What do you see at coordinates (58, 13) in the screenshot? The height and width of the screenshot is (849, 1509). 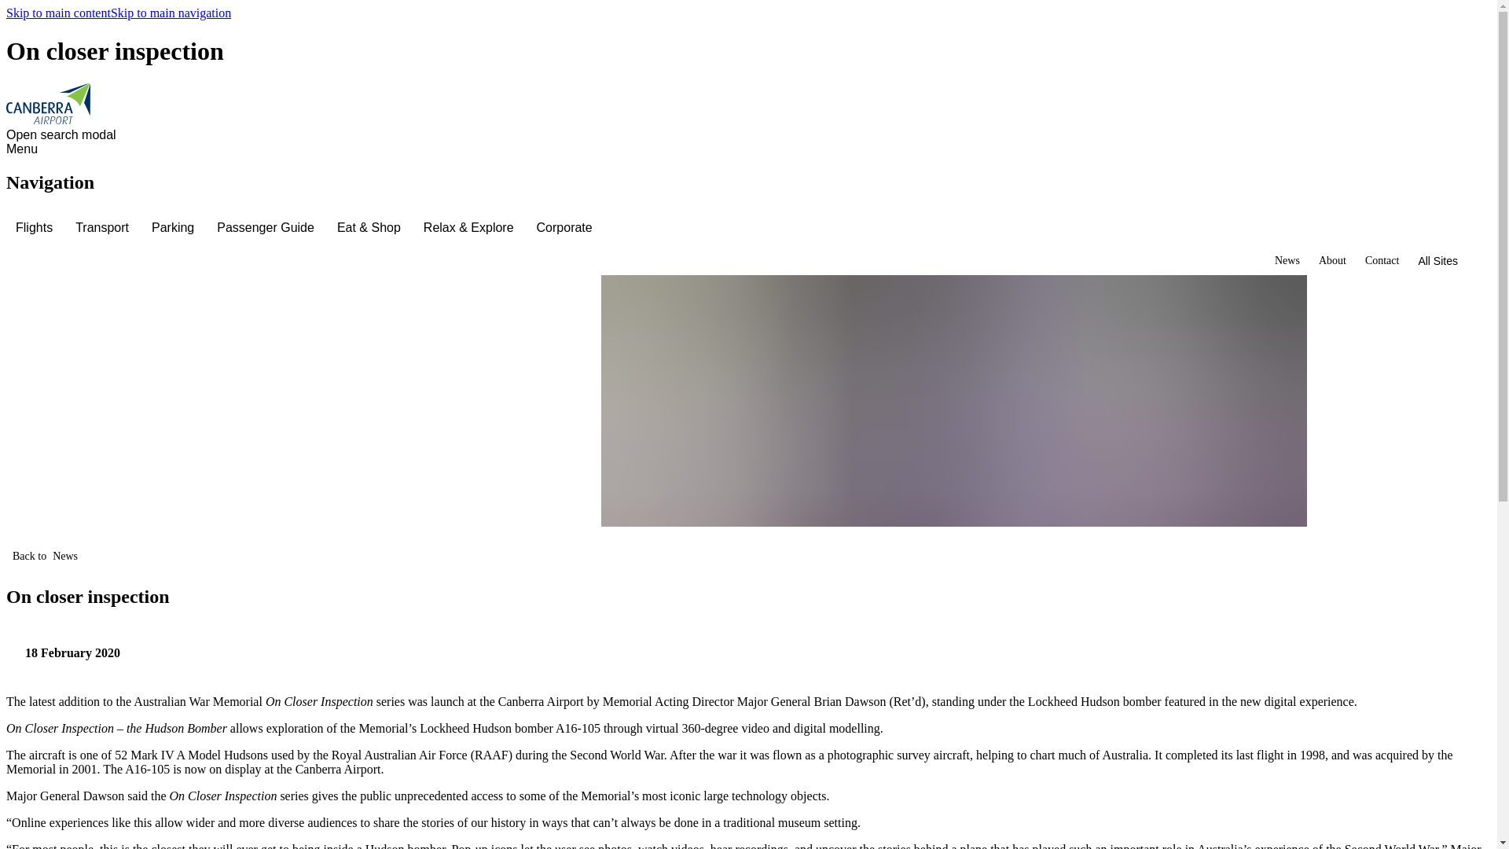 I see `Skip to main content` at bounding box center [58, 13].